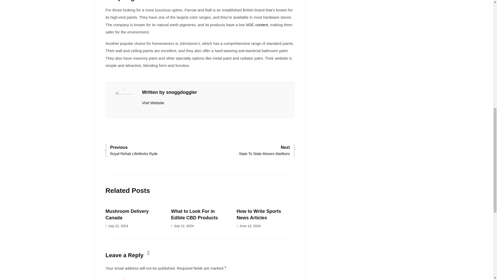 This screenshot has height=280, width=497. Describe the element at coordinates (134, 150) in the screenshot. I see `VOC content` at that location.